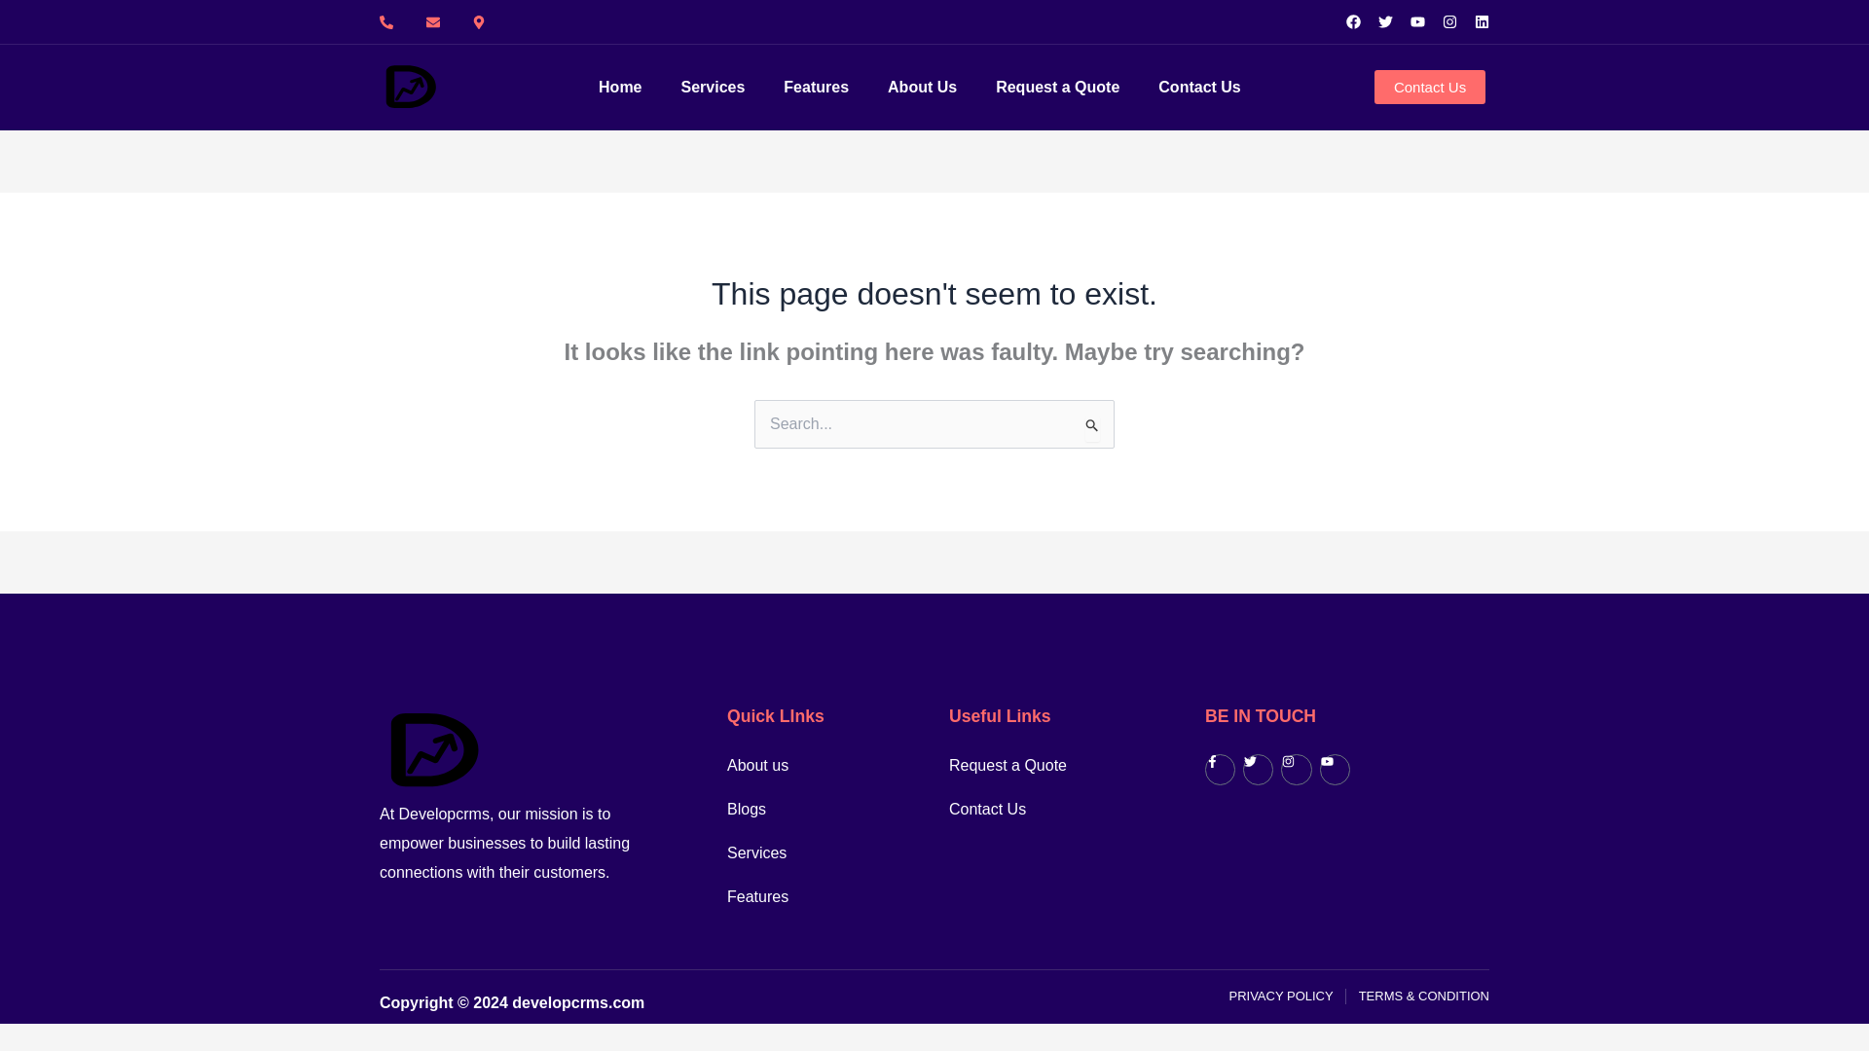 This screenshot has width=1869, height=1051. What do you see at coordinates (1034, 766) in the screenshot?
I see `Request a Quote` at bounding box center [1034, 766].